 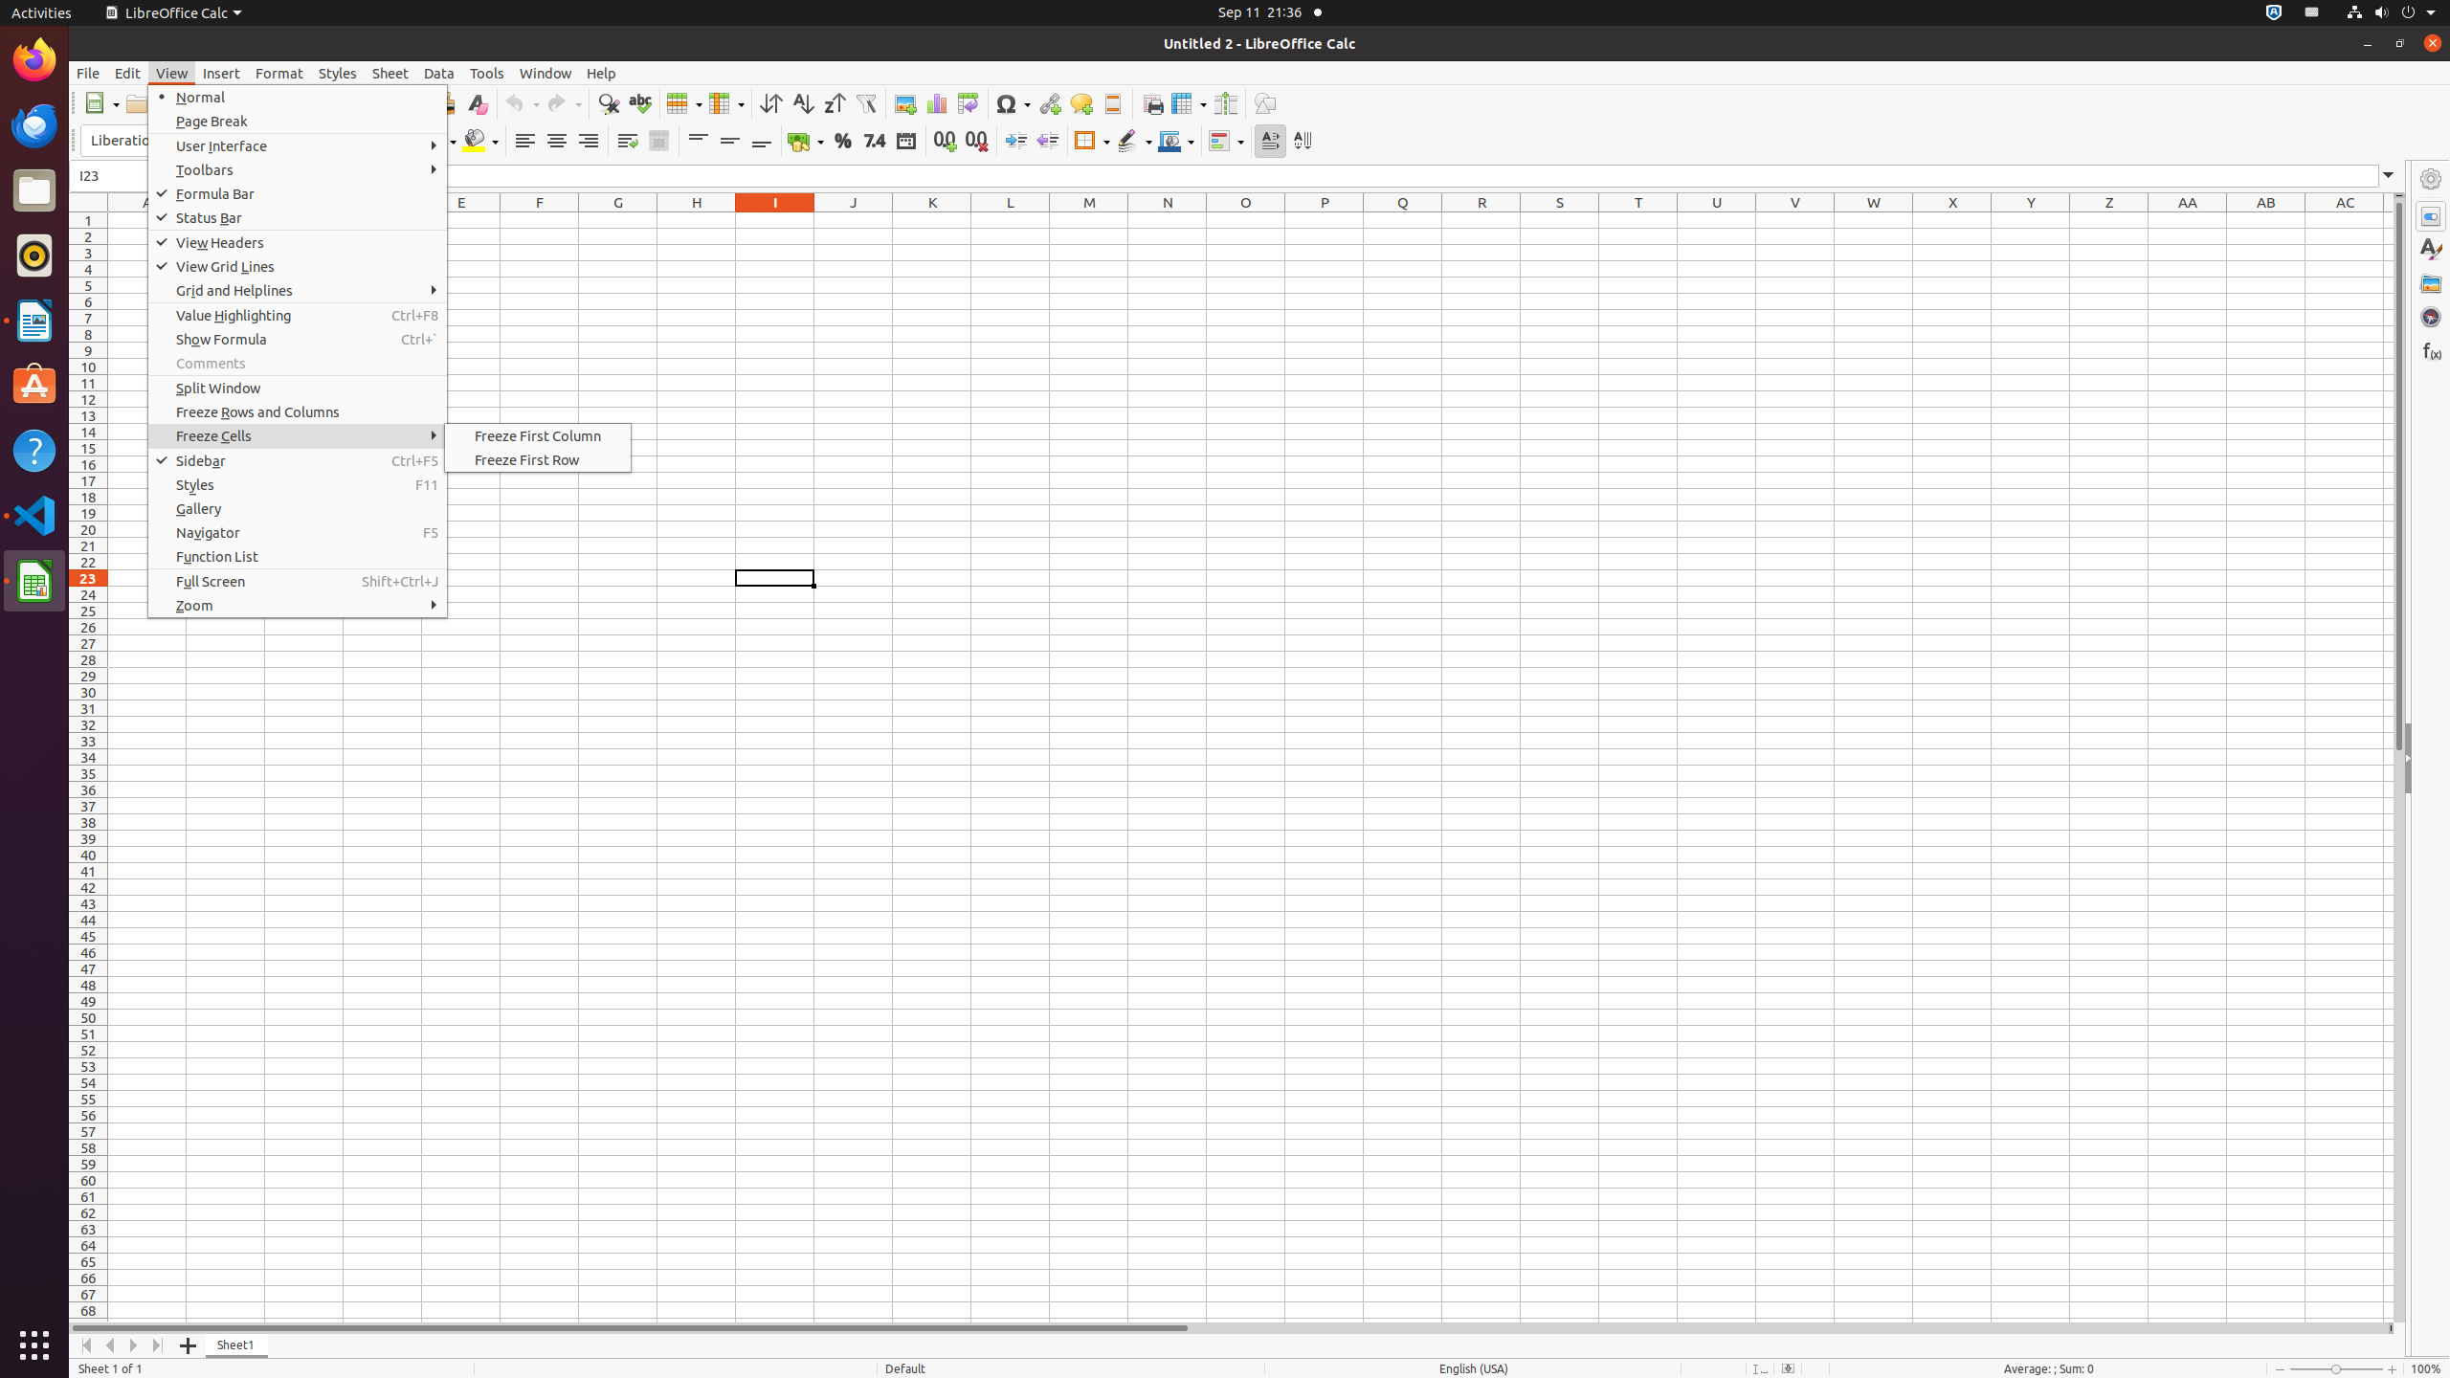 I want to click on Border Style, so click(x=1134, y=142).